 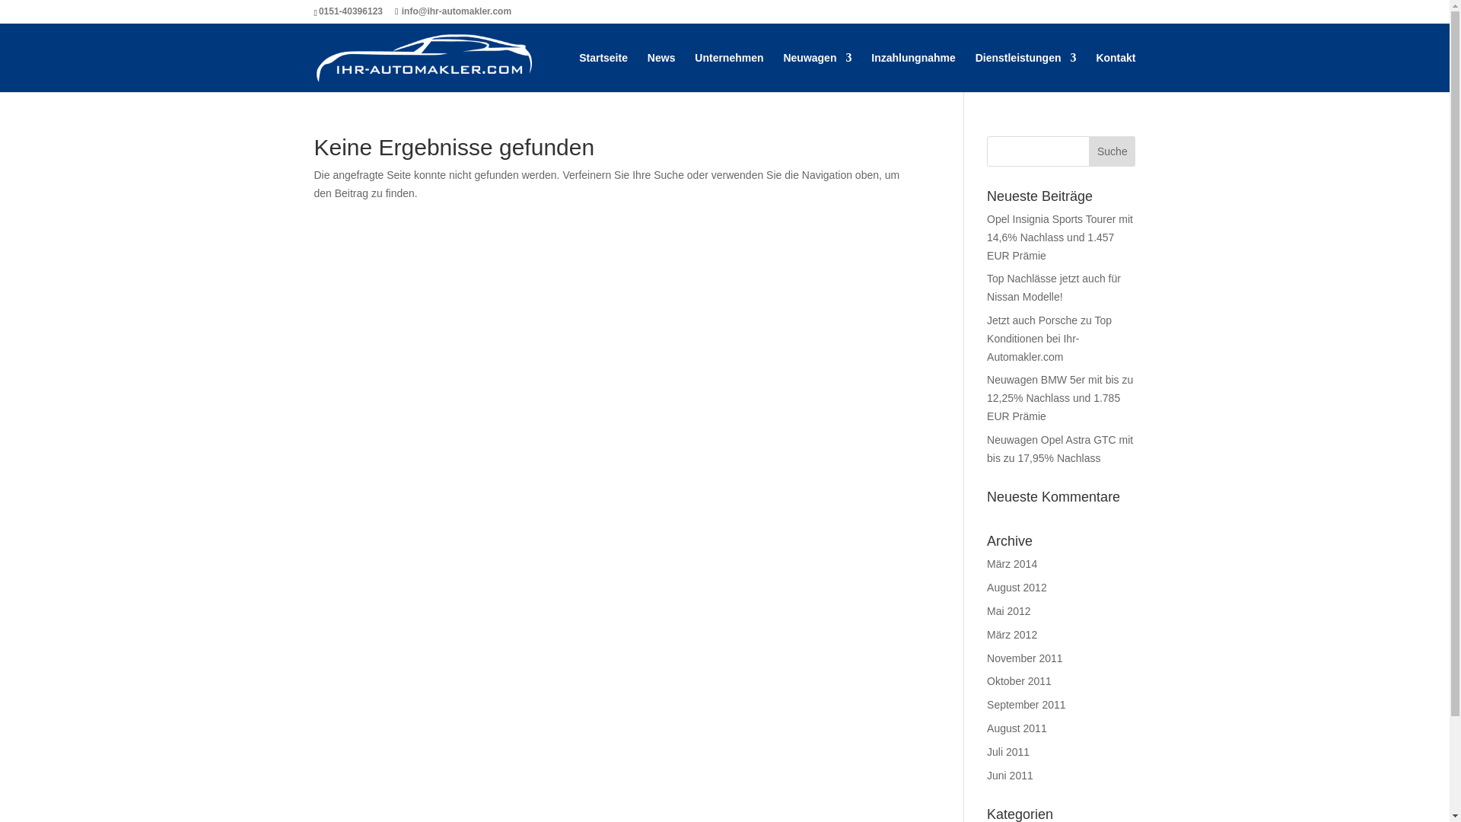 What do you see at coordinates (1049, 338) in the screenshot?
I see `Jetzt auch Porsche zu Top Konditionen bei Ihr-Automakler.com` at bounding box center [1049, 338].